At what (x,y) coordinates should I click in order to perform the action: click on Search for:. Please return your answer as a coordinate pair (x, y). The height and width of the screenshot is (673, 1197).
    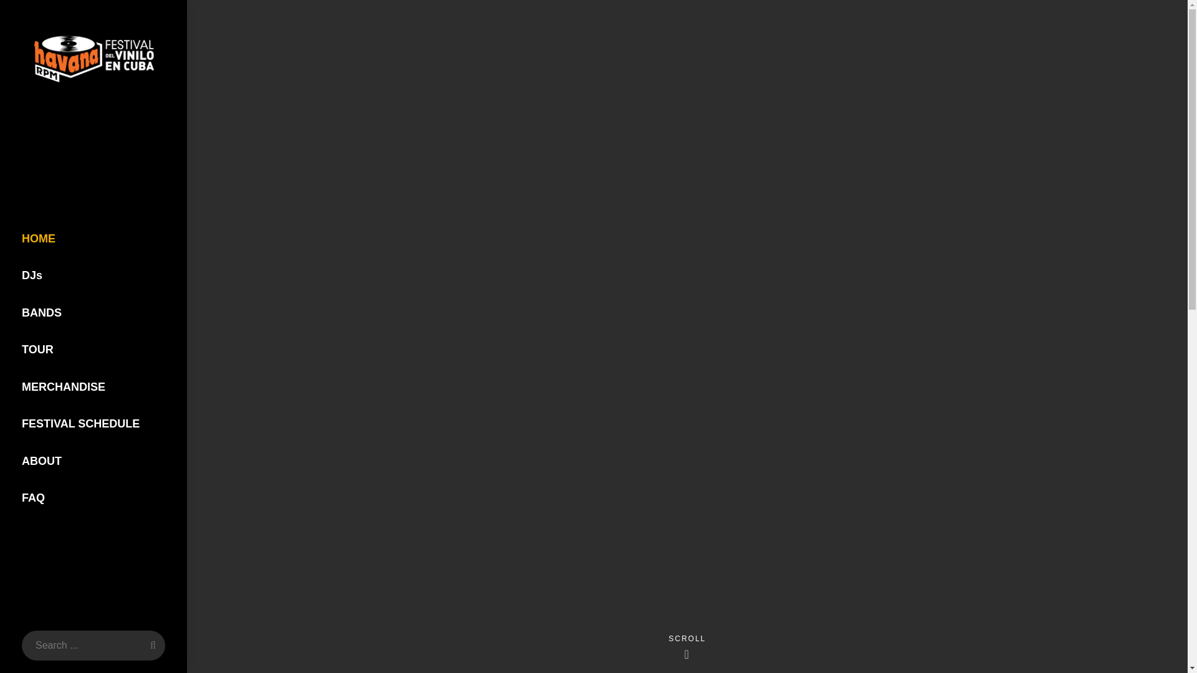
    Looking at the image, I should click on (93, 645).